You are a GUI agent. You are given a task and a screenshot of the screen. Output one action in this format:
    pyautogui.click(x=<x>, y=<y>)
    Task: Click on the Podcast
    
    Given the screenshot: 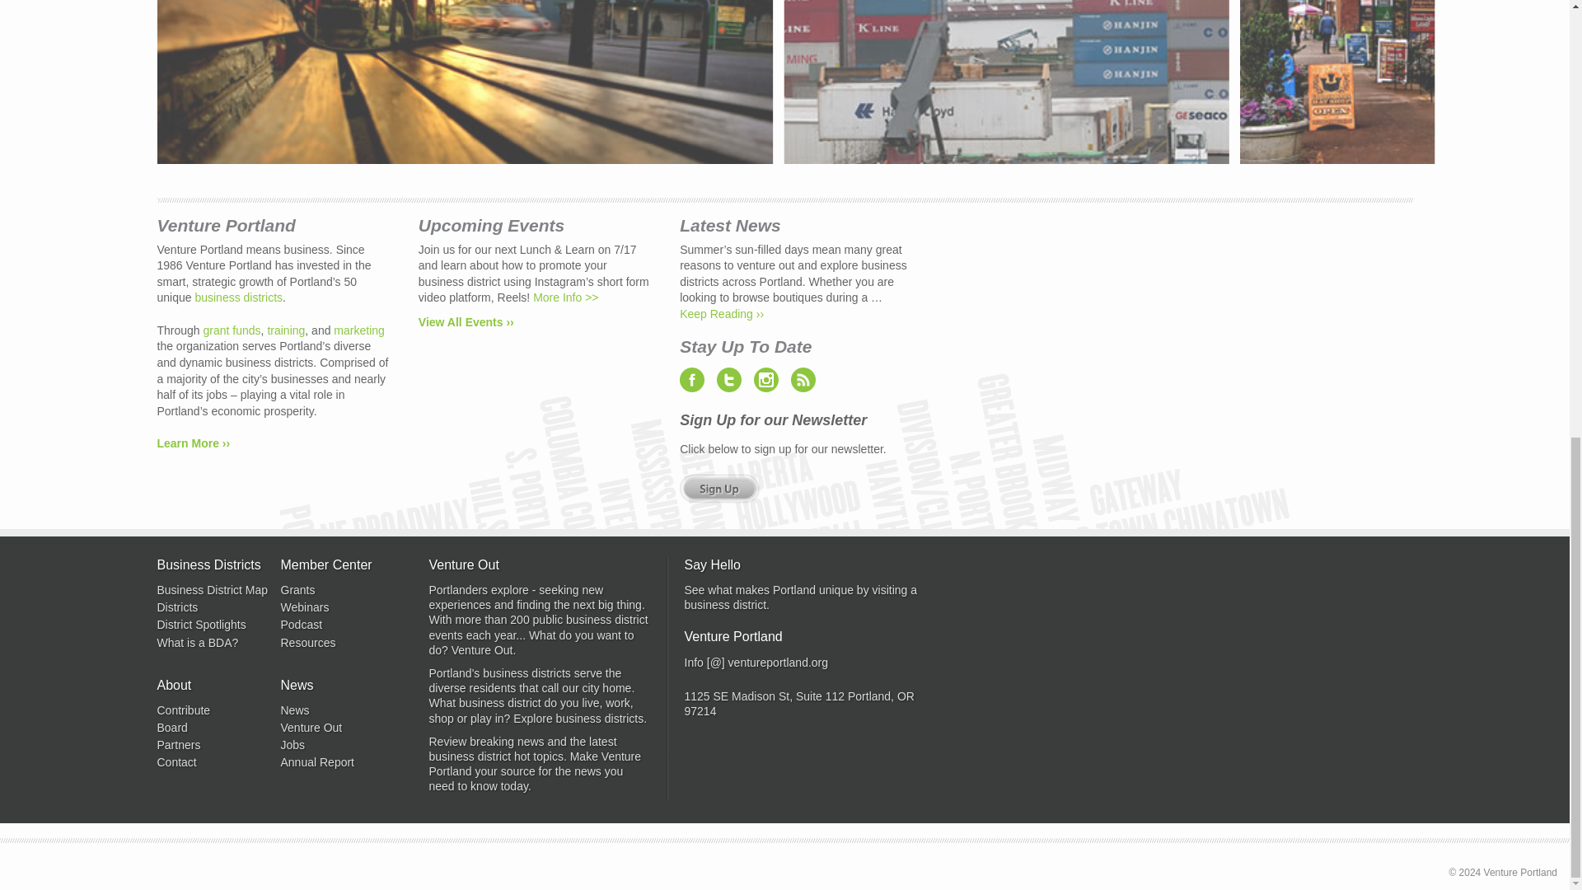 What is the action you would take?
    pyautogui.click(x=341, y=625)
    